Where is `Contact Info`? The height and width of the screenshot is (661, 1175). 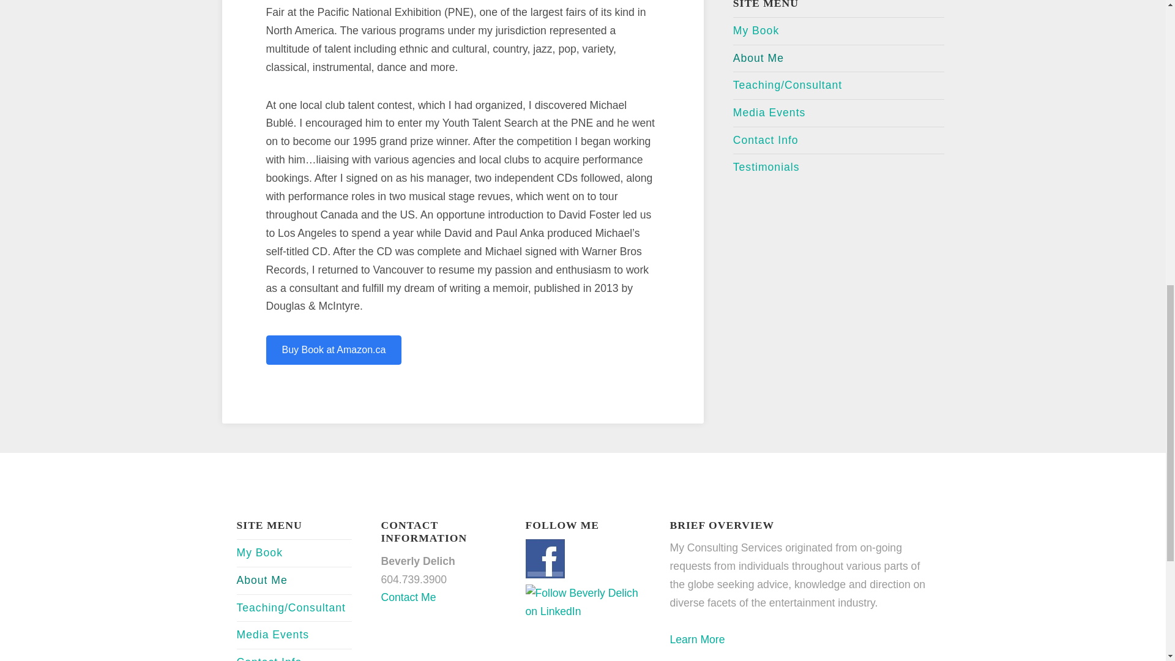
Contact Info is located at coordinates (269, 657).